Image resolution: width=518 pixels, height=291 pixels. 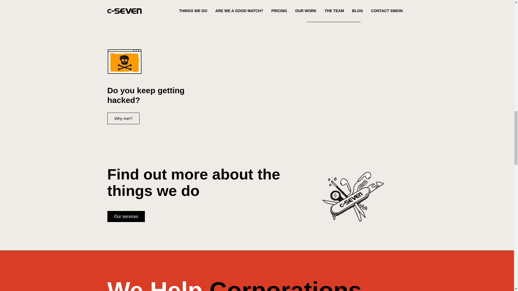 What do you see at coordinates (124, 118) in the screenshot?
I see `Why me!?` at bounding box center [124, 118].